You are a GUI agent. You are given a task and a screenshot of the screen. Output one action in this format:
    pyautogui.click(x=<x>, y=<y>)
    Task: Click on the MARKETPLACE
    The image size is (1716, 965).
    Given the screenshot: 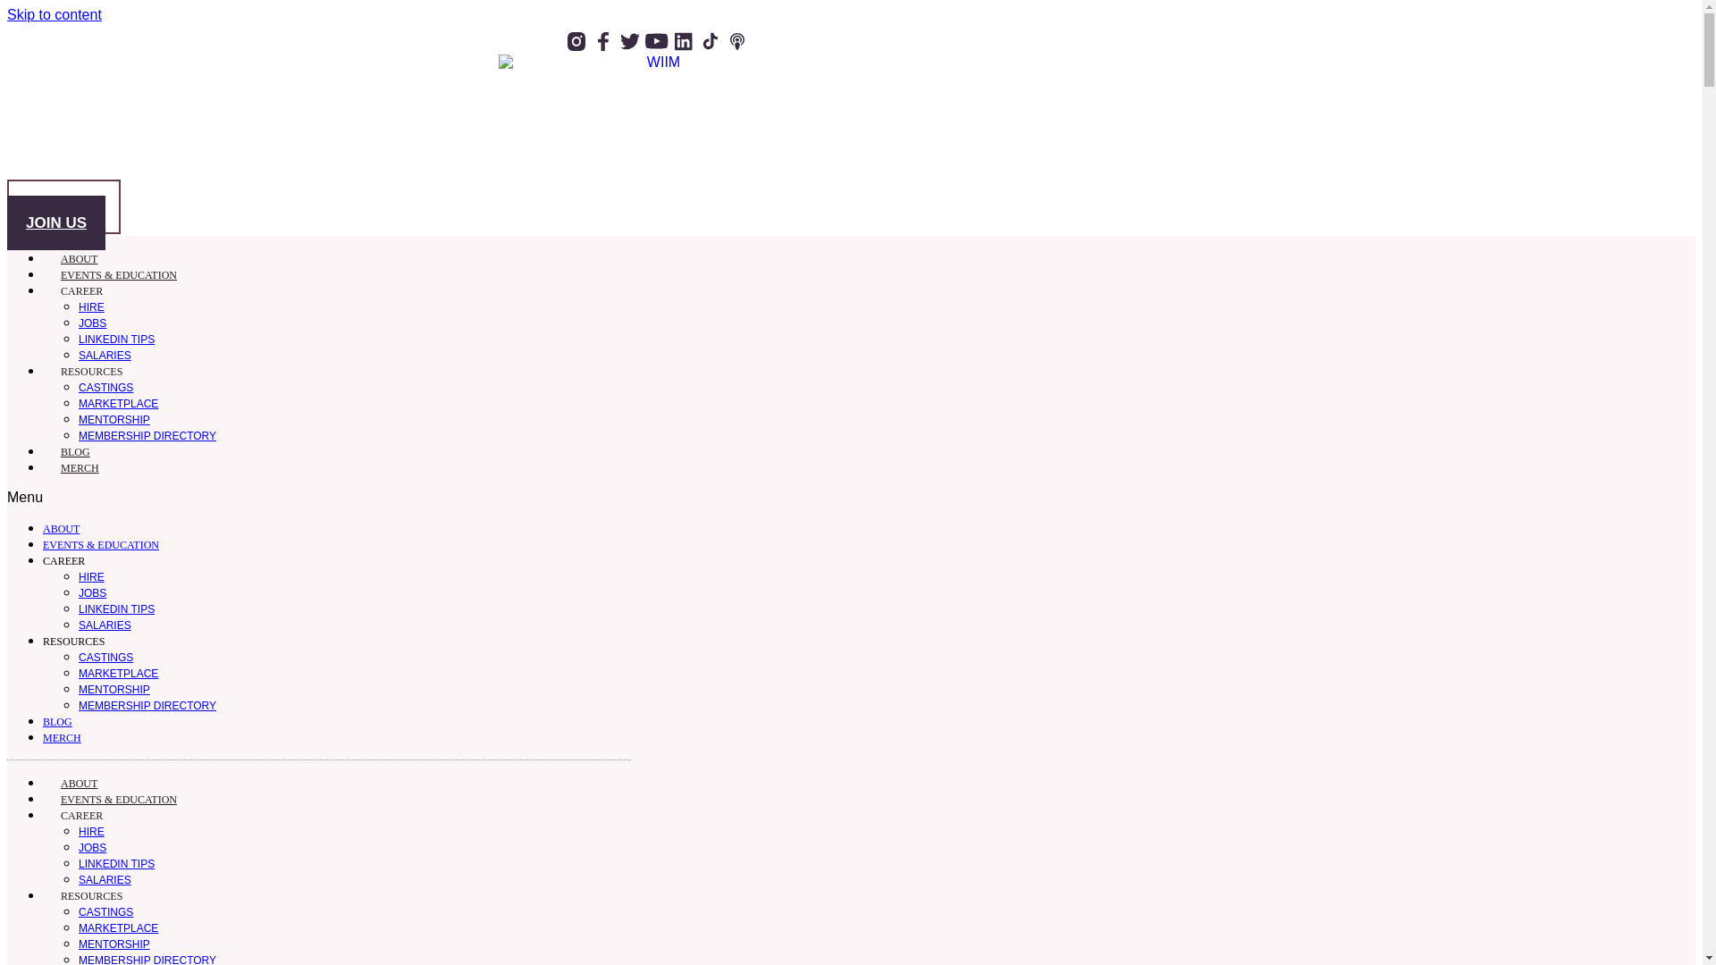 What is the action you would take?
    pyautogui.click(x=118, y=404)
    